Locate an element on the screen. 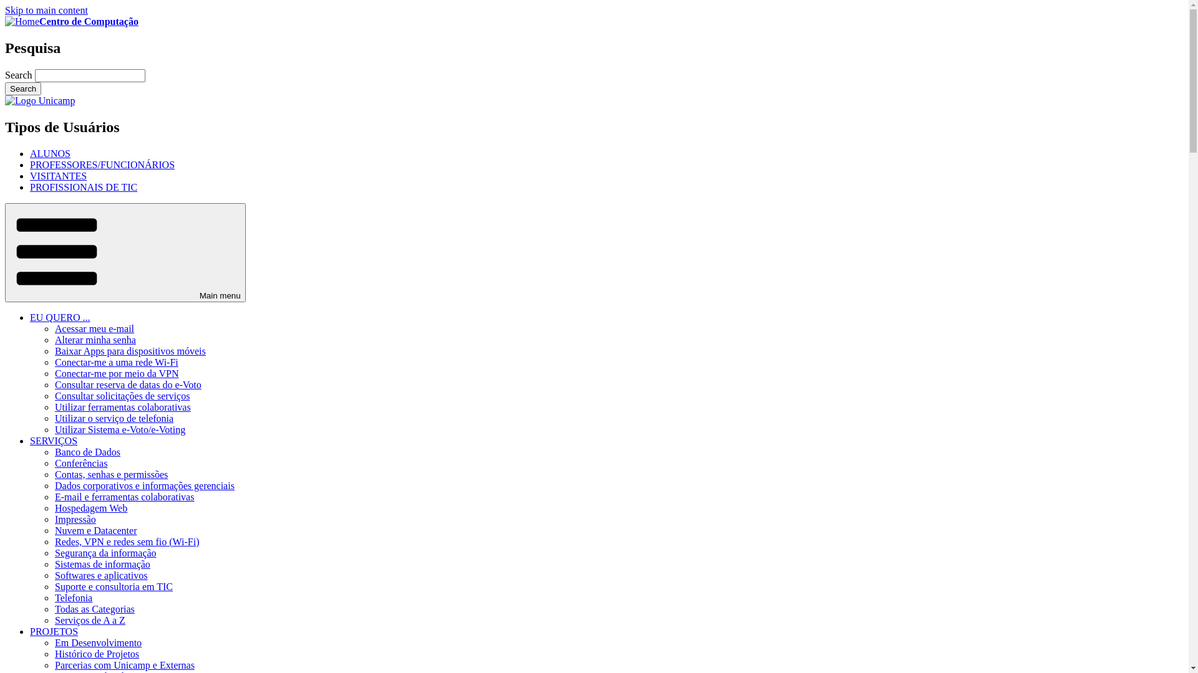 This screenshot has width=1198, height=673. Parcerias com Unicamp e Externas is located at coordinates (125, 666).